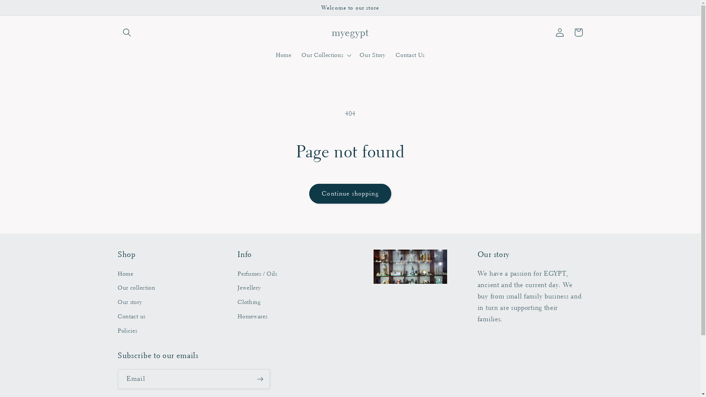 This screenshot has height=397, width=706. I want to click on Contact us, so click(132, 317).